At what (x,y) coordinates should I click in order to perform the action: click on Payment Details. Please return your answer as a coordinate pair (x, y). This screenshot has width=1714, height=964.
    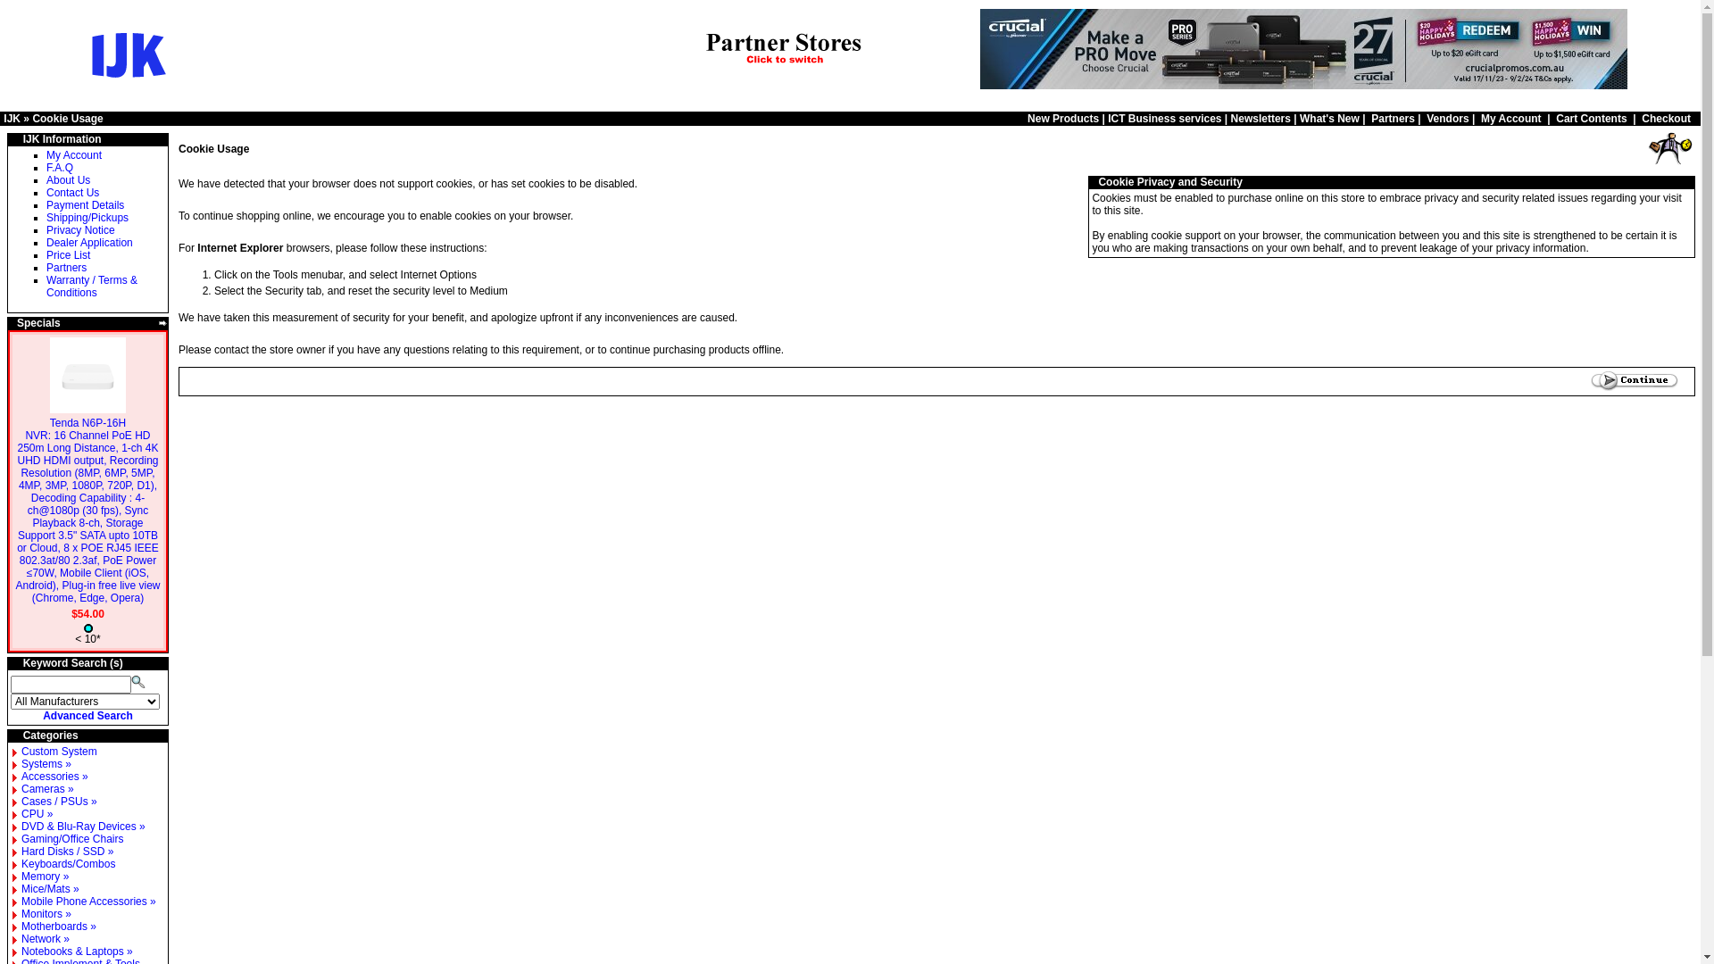
    Looking at the image, I should click on (86, 205).